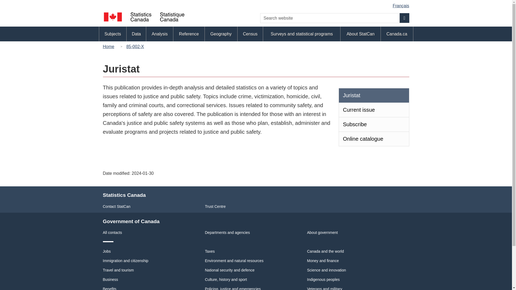 Image resolution: width=516 pixels, height=290 pixels. What do you see at coordinates (126, 260) in the screenshot?
I see `Immigration and citizenship` at bounding box center [126, 260].